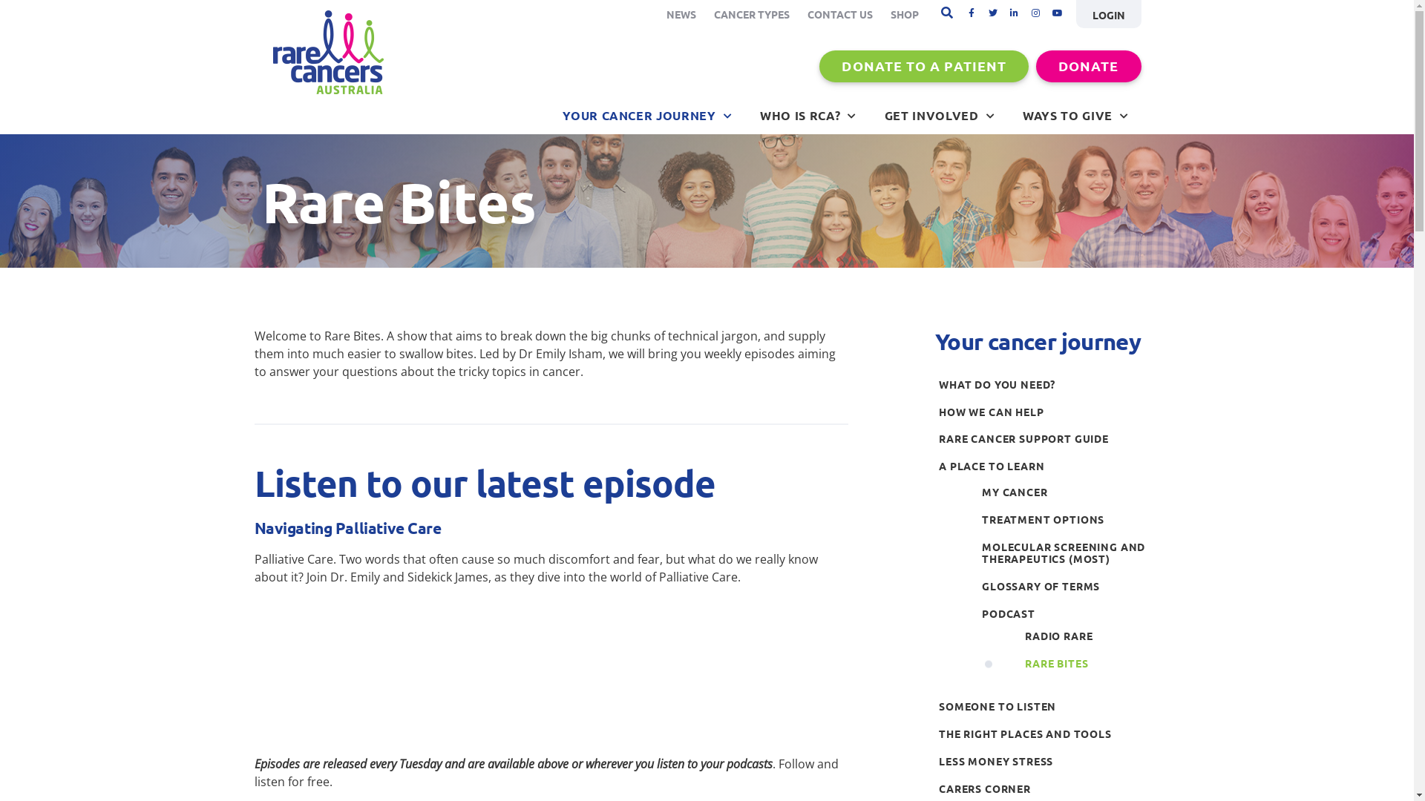  I want to click on SOMEONE TO LISTEN, so click(1044, 706).